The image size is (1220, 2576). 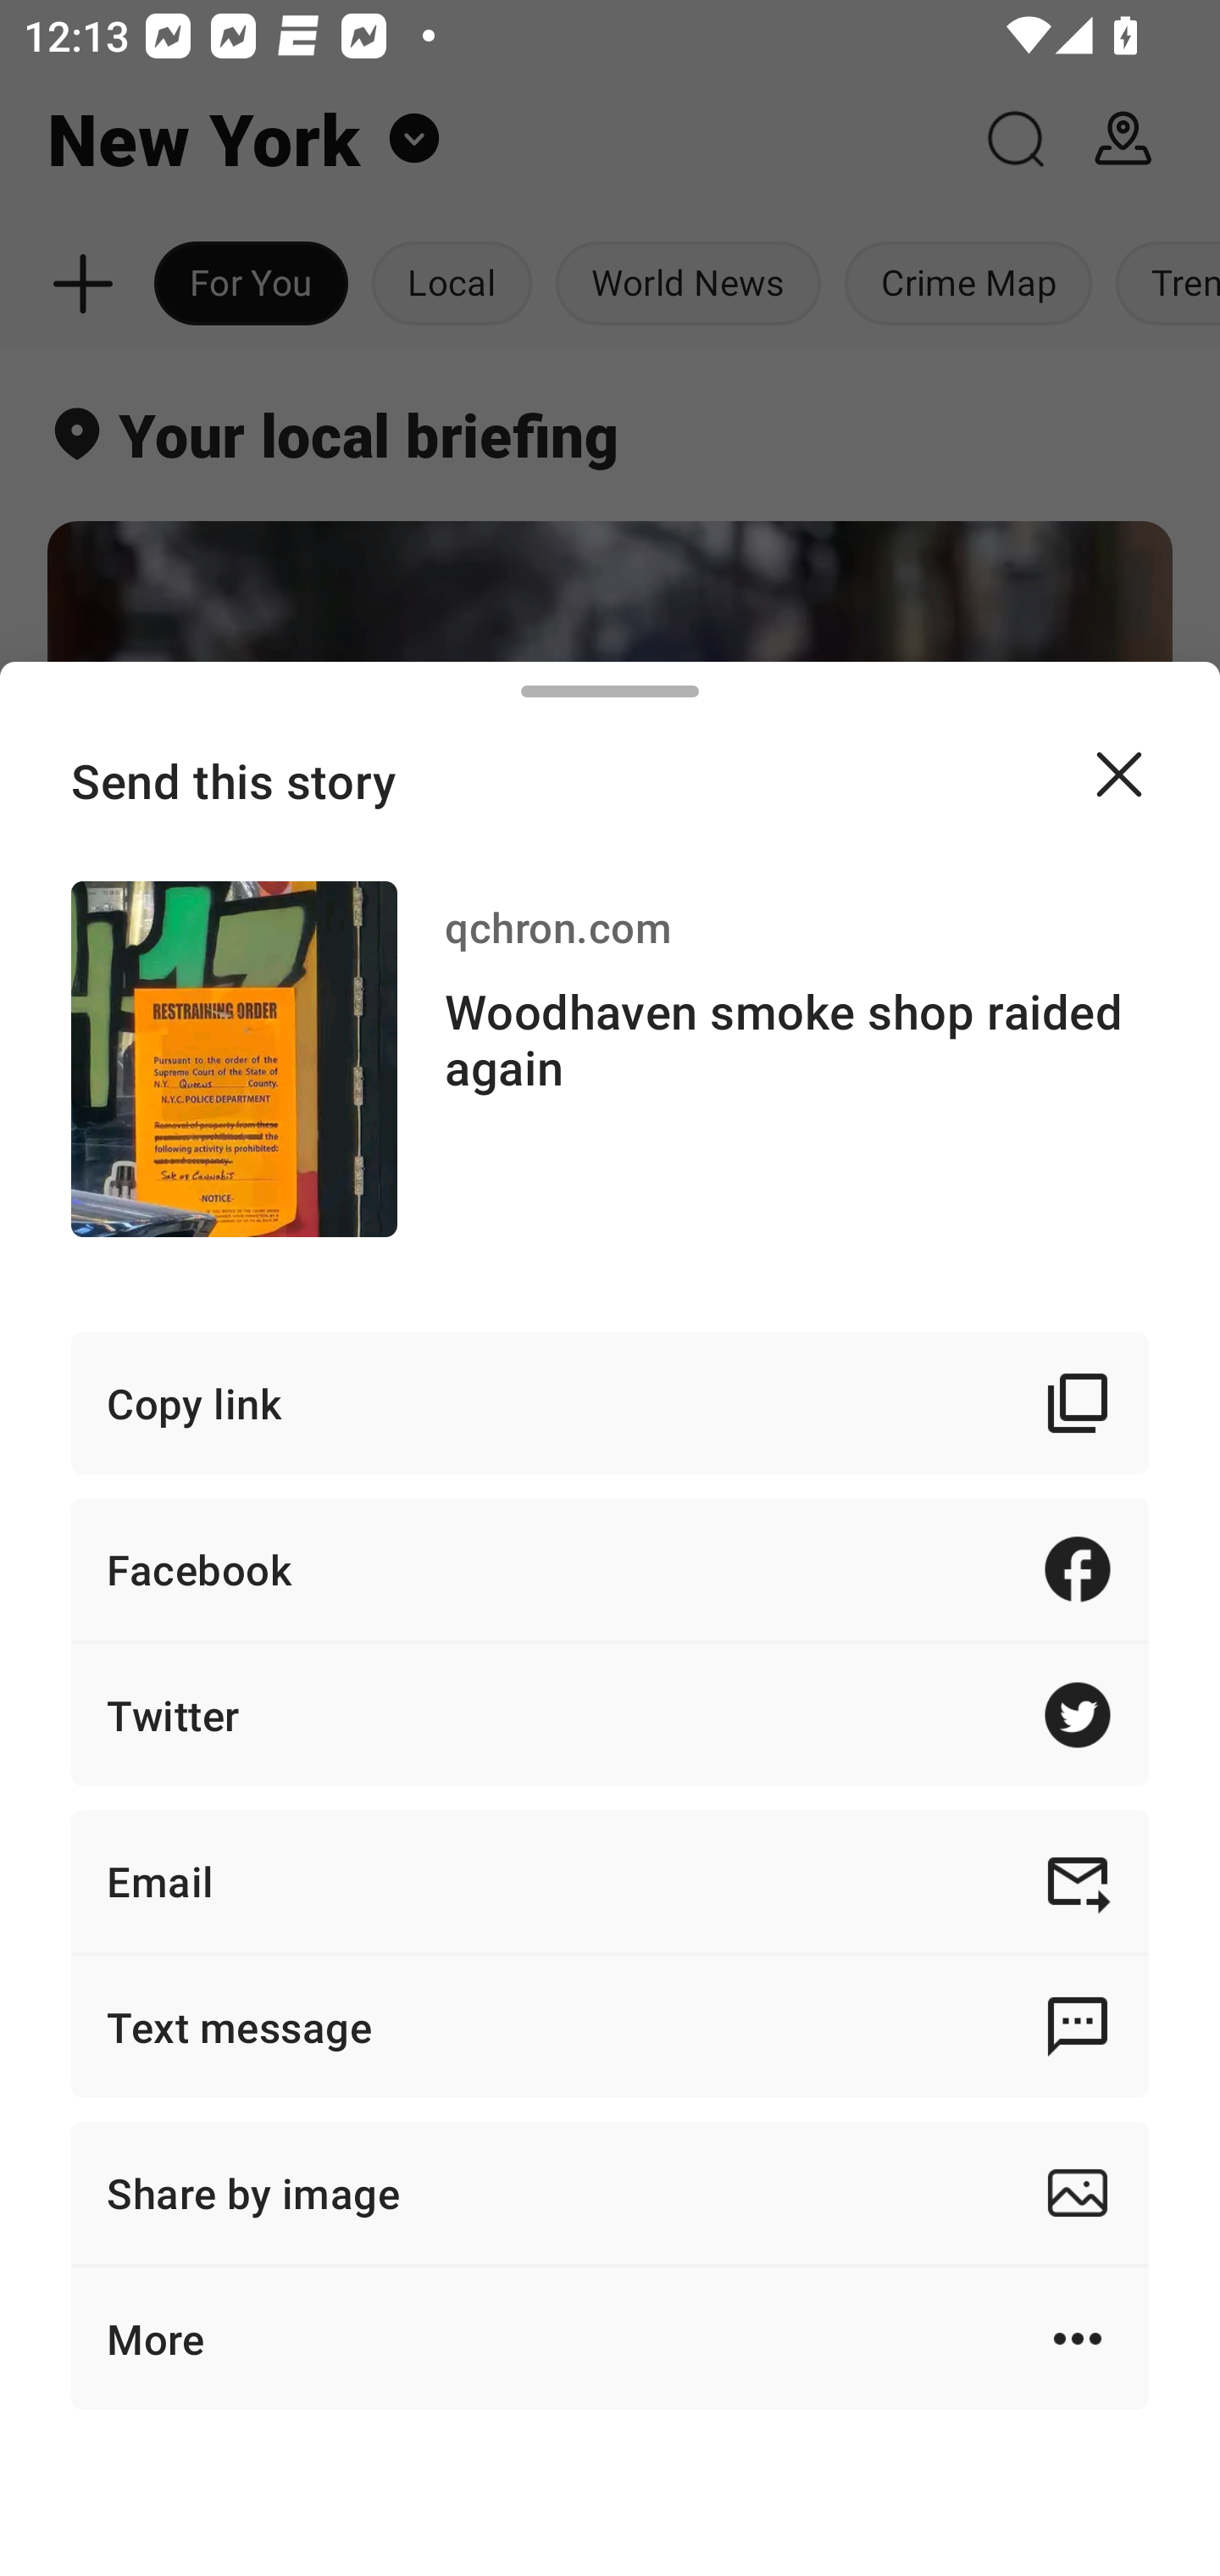 What do you see at coordinates (610, 1713) in the screenshot?
I see `Twitter` at bounding box center [610, 1713].